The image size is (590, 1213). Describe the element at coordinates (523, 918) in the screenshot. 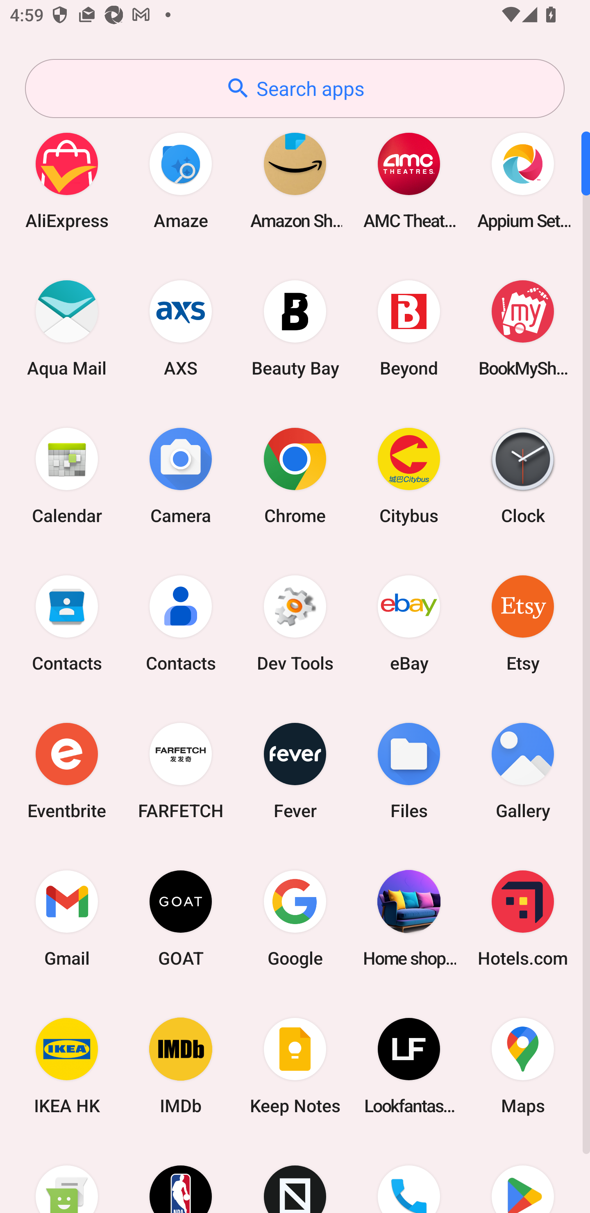

I see `Hotels.com` at that location.